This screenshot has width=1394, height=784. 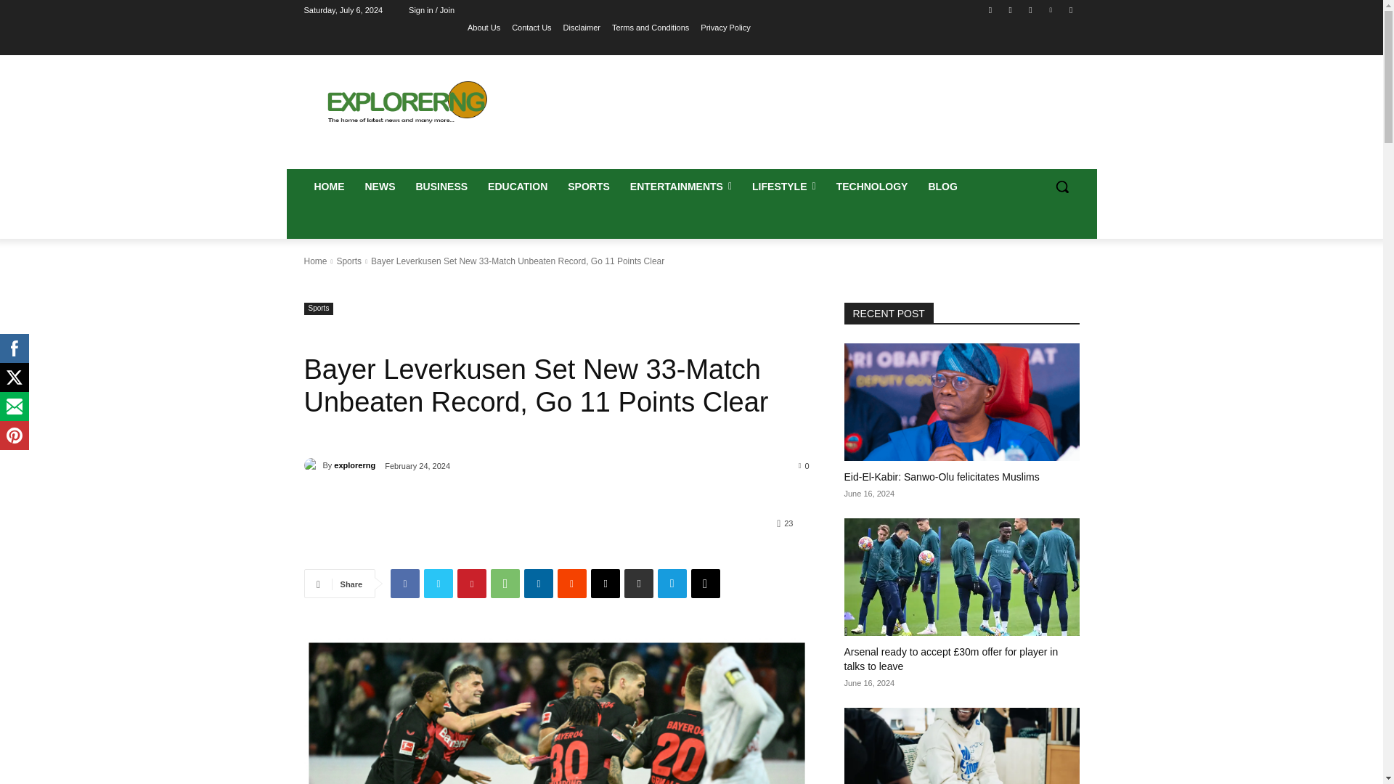 I want to click on Youtube, so click(x=1070, y=9).